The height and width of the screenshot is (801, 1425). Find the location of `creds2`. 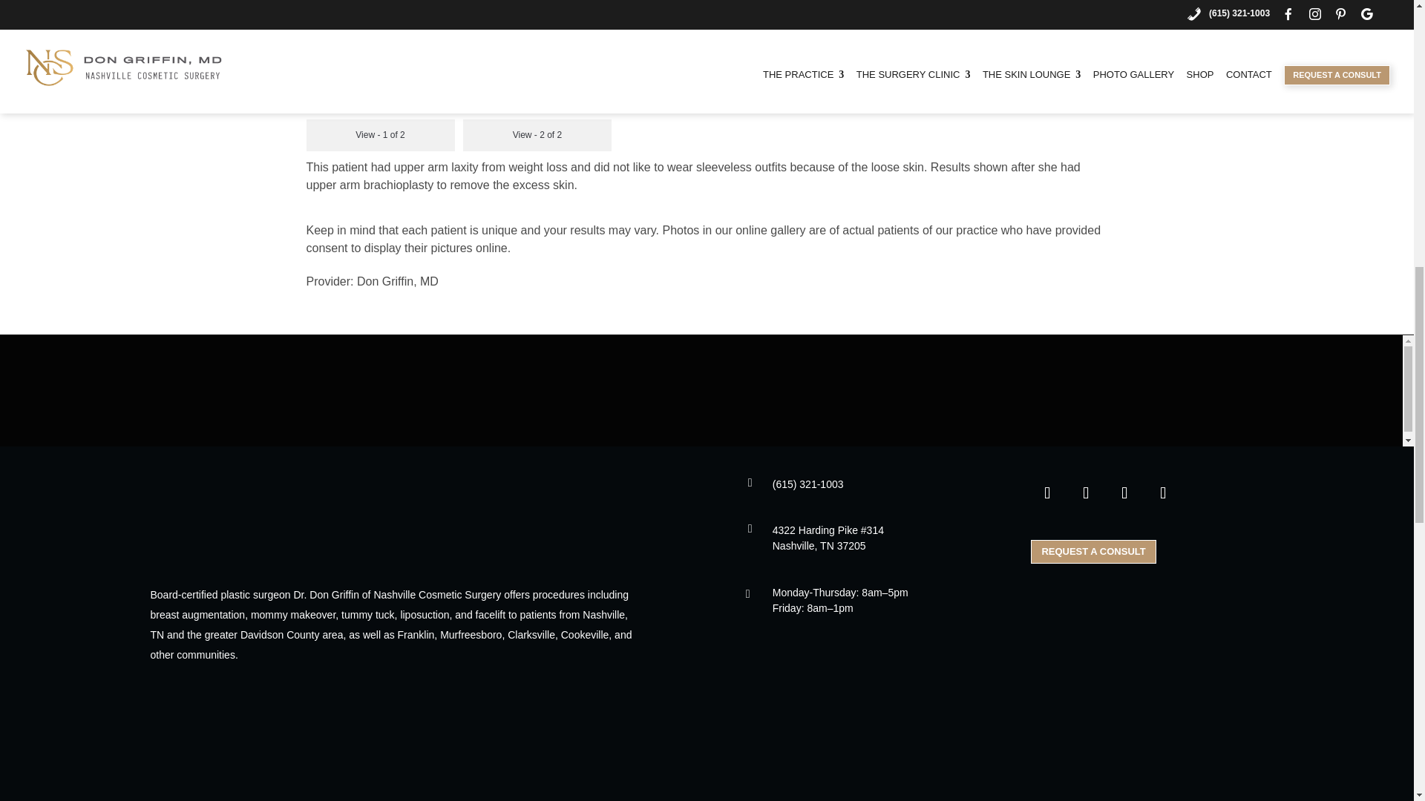

creds2 is located at coordinates (707, 764).